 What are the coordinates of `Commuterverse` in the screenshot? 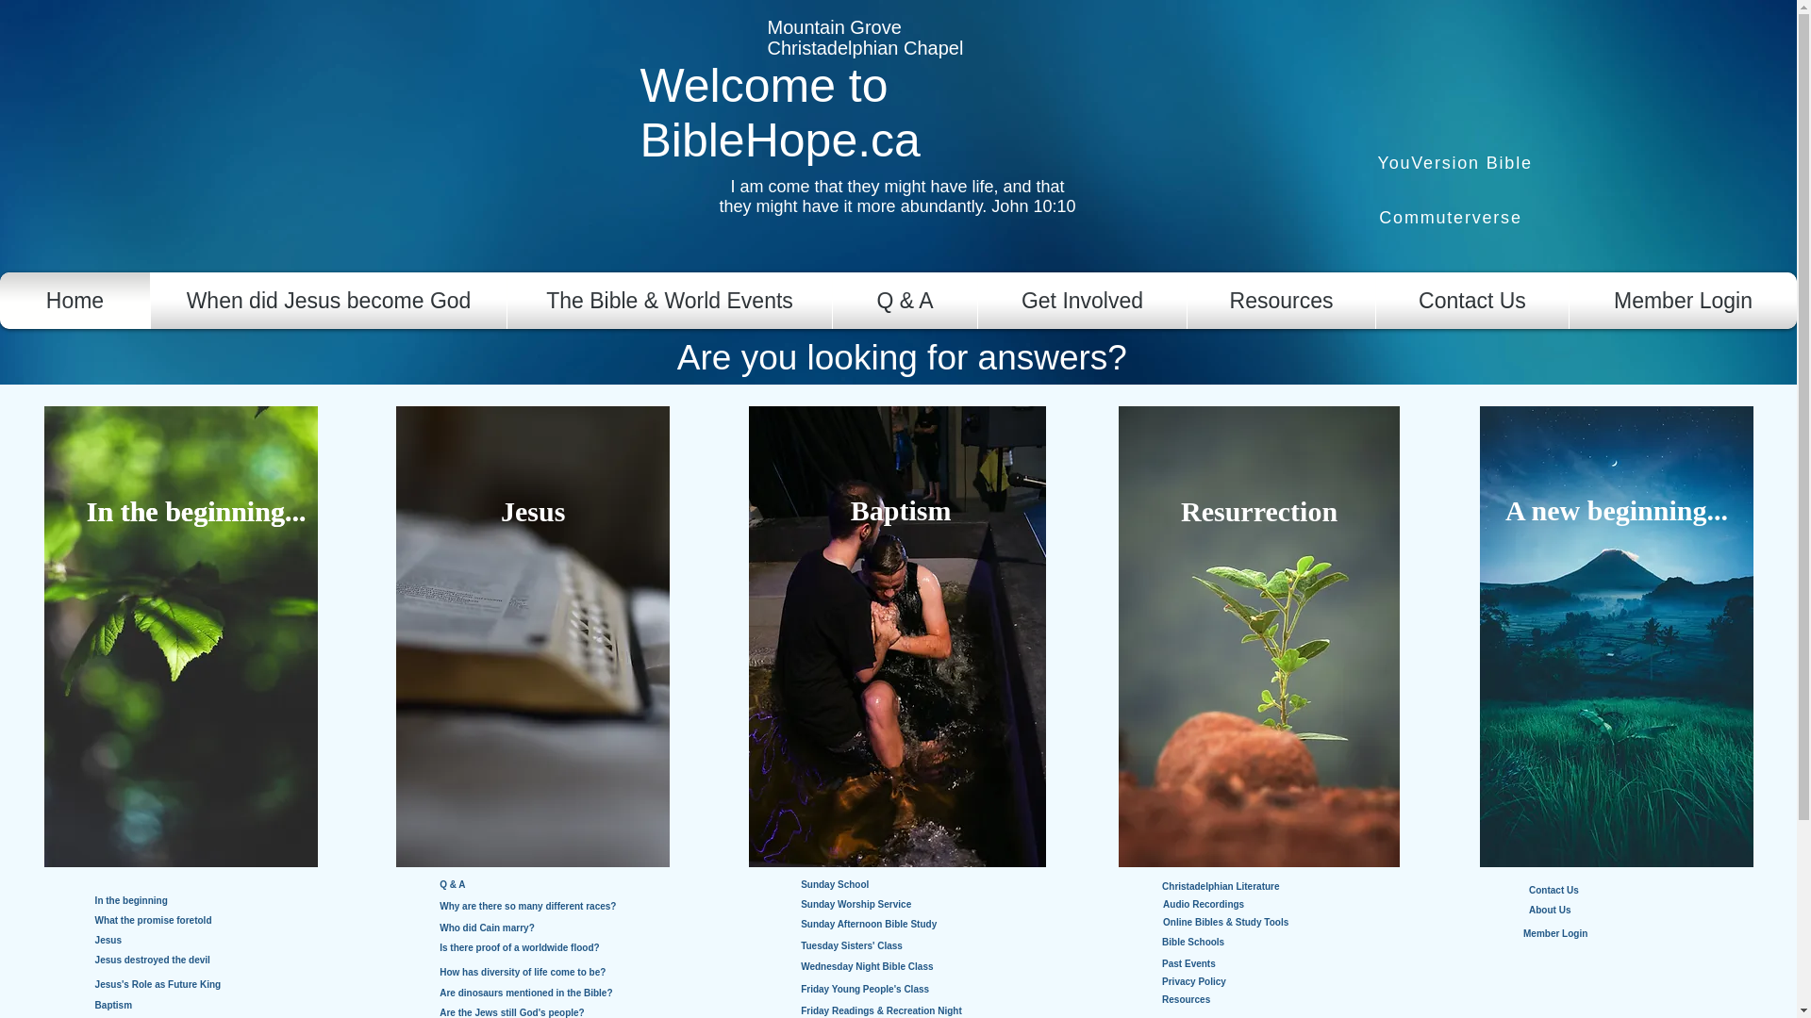 It's located at (1451, 218).